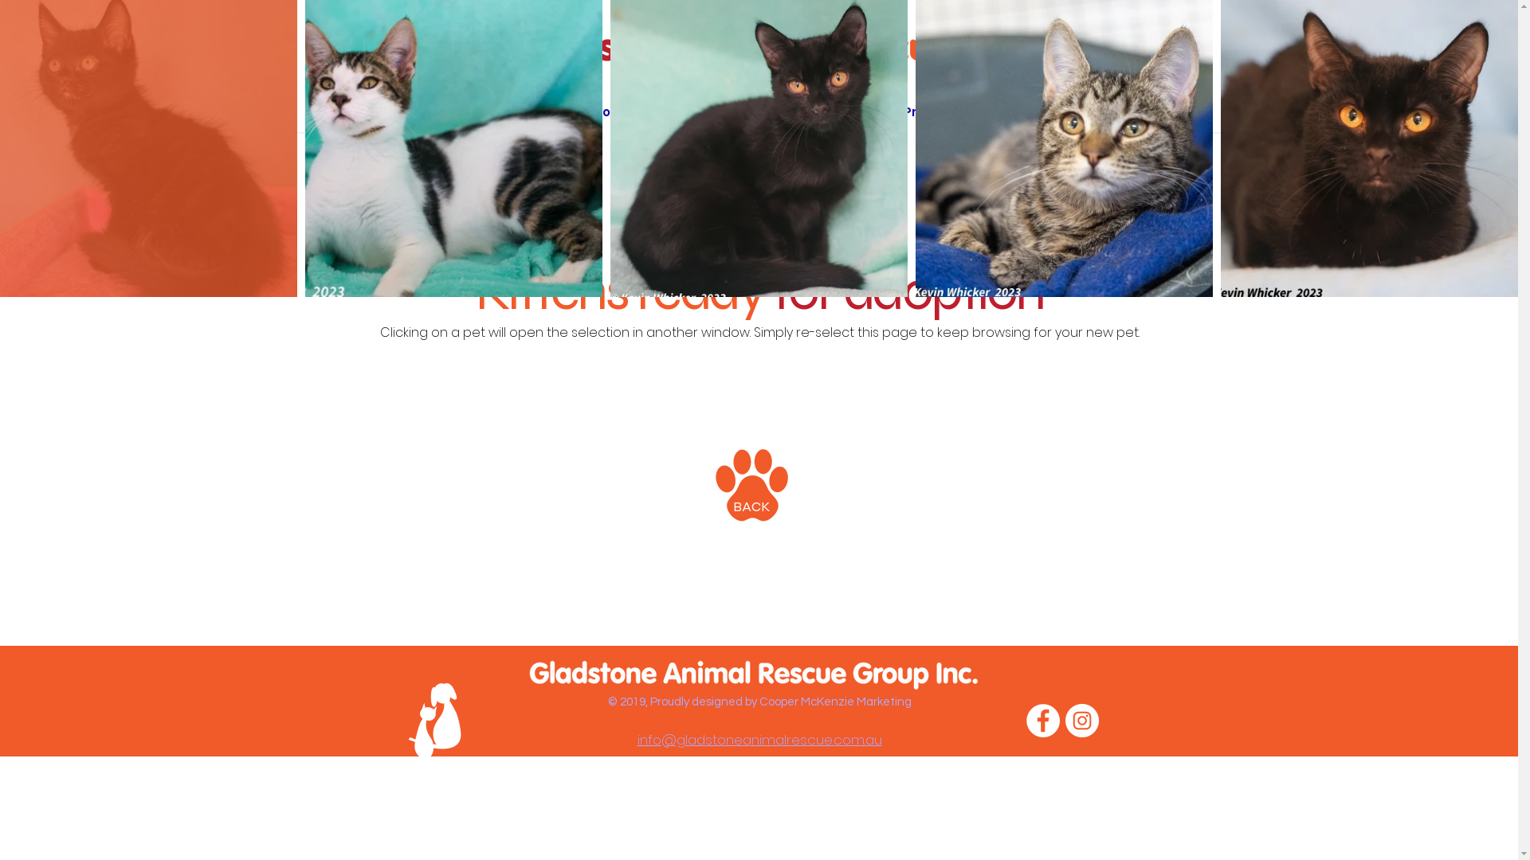  Describe the element at coordinates (1096, 61) in the screenshot. I see `Log In` at that location.